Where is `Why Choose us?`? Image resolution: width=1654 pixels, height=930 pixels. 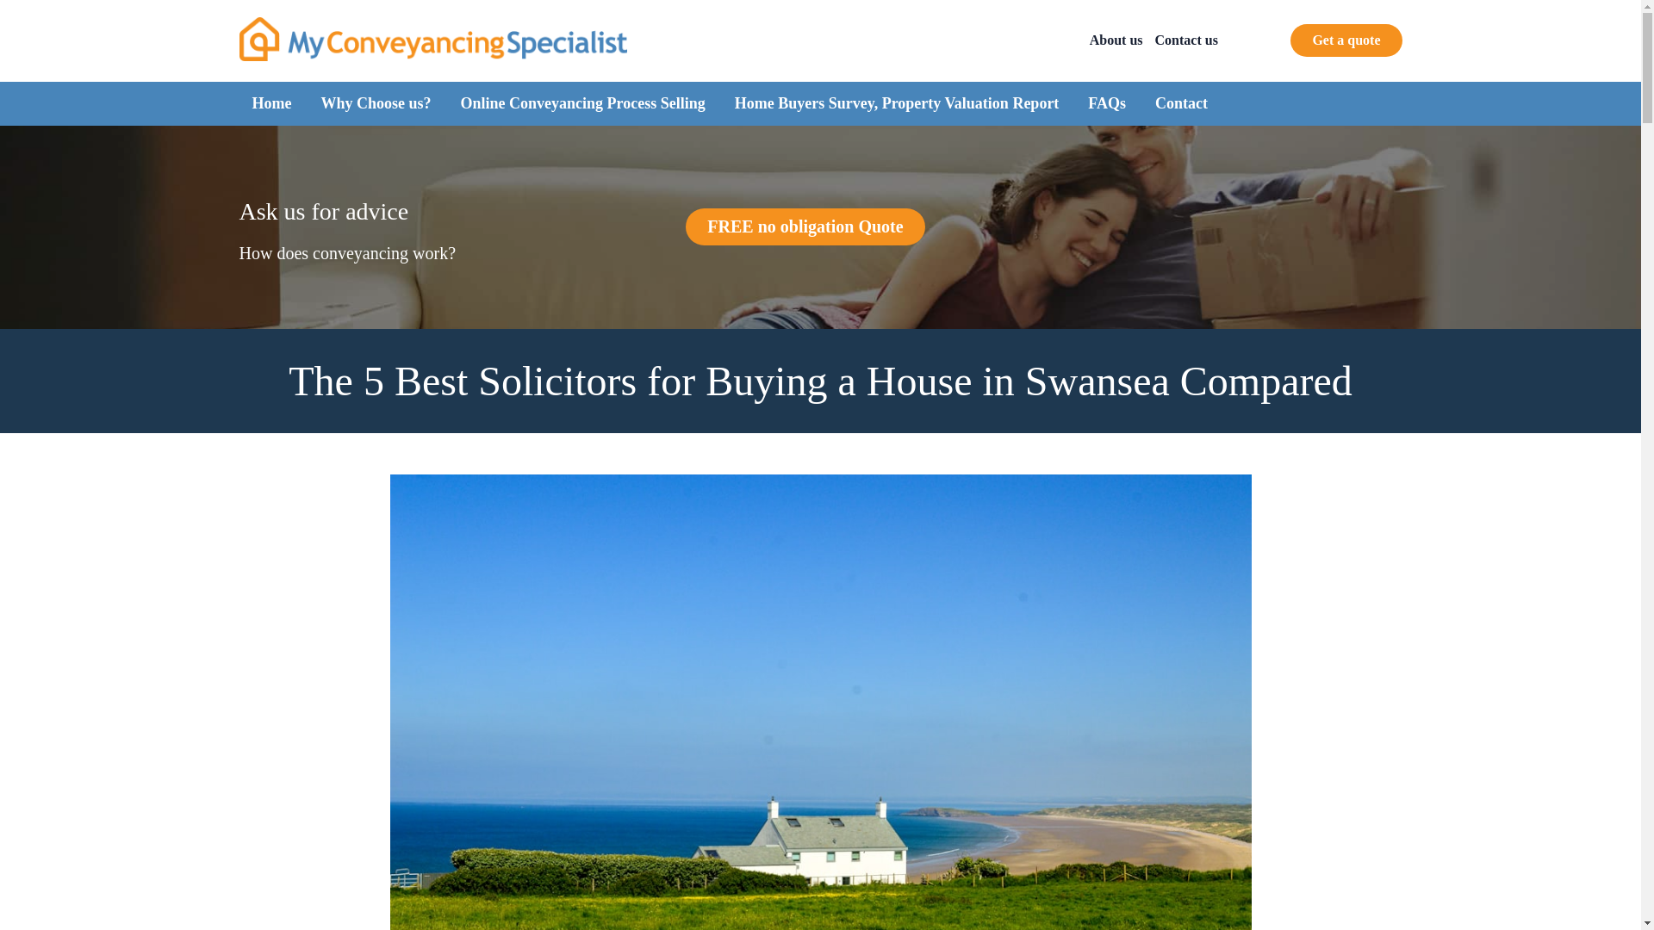 Why Choose us? is located at coordinates (376, 103).